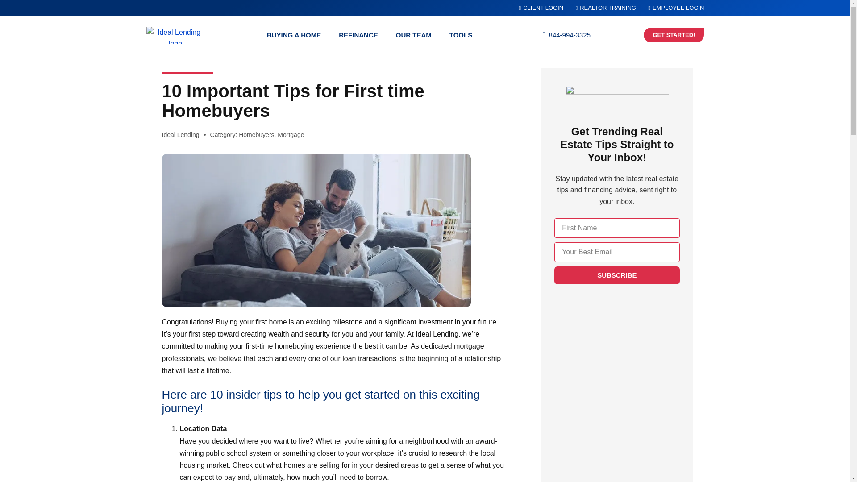 The height and width of the screenshot is (482, 857). What do you see at coordinates (358, 35) in the screenshot?
I see `REFINANCE` at bounding box center [358, 35].